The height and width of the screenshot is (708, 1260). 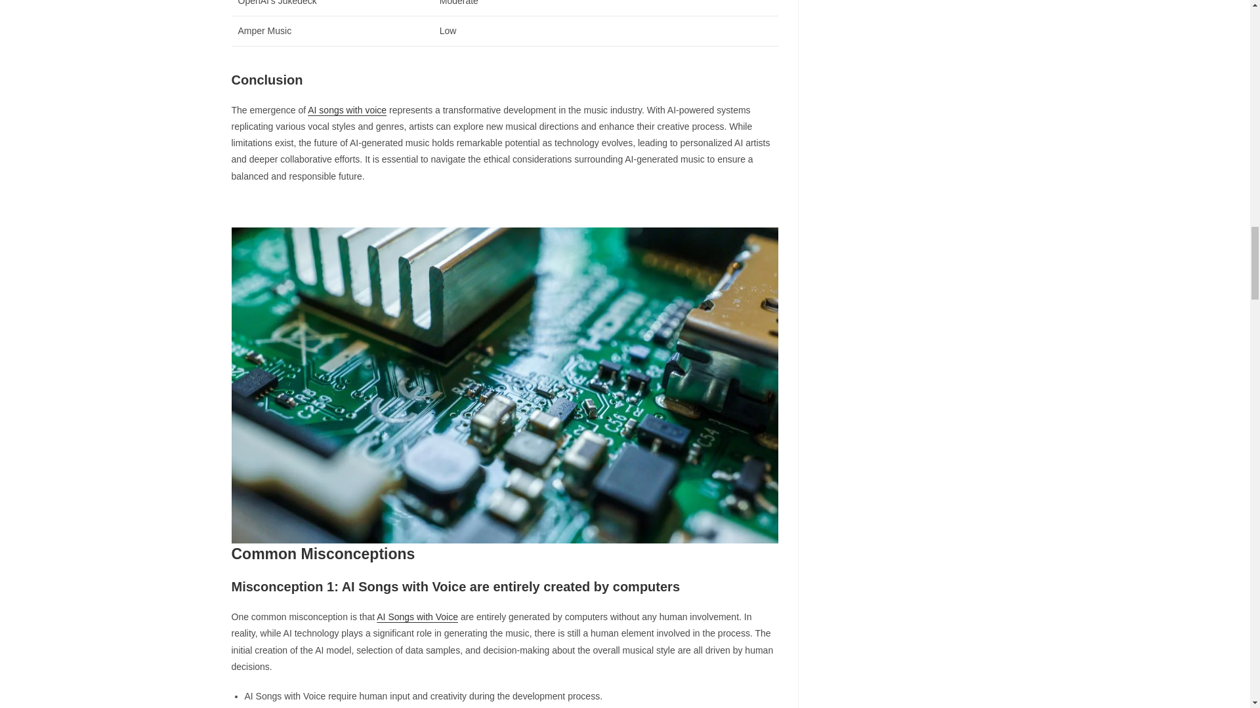 What do you see at coordinates (346, 110) in the screenshot?
I see `AI songs with voice` at bounding box center [346, 110].